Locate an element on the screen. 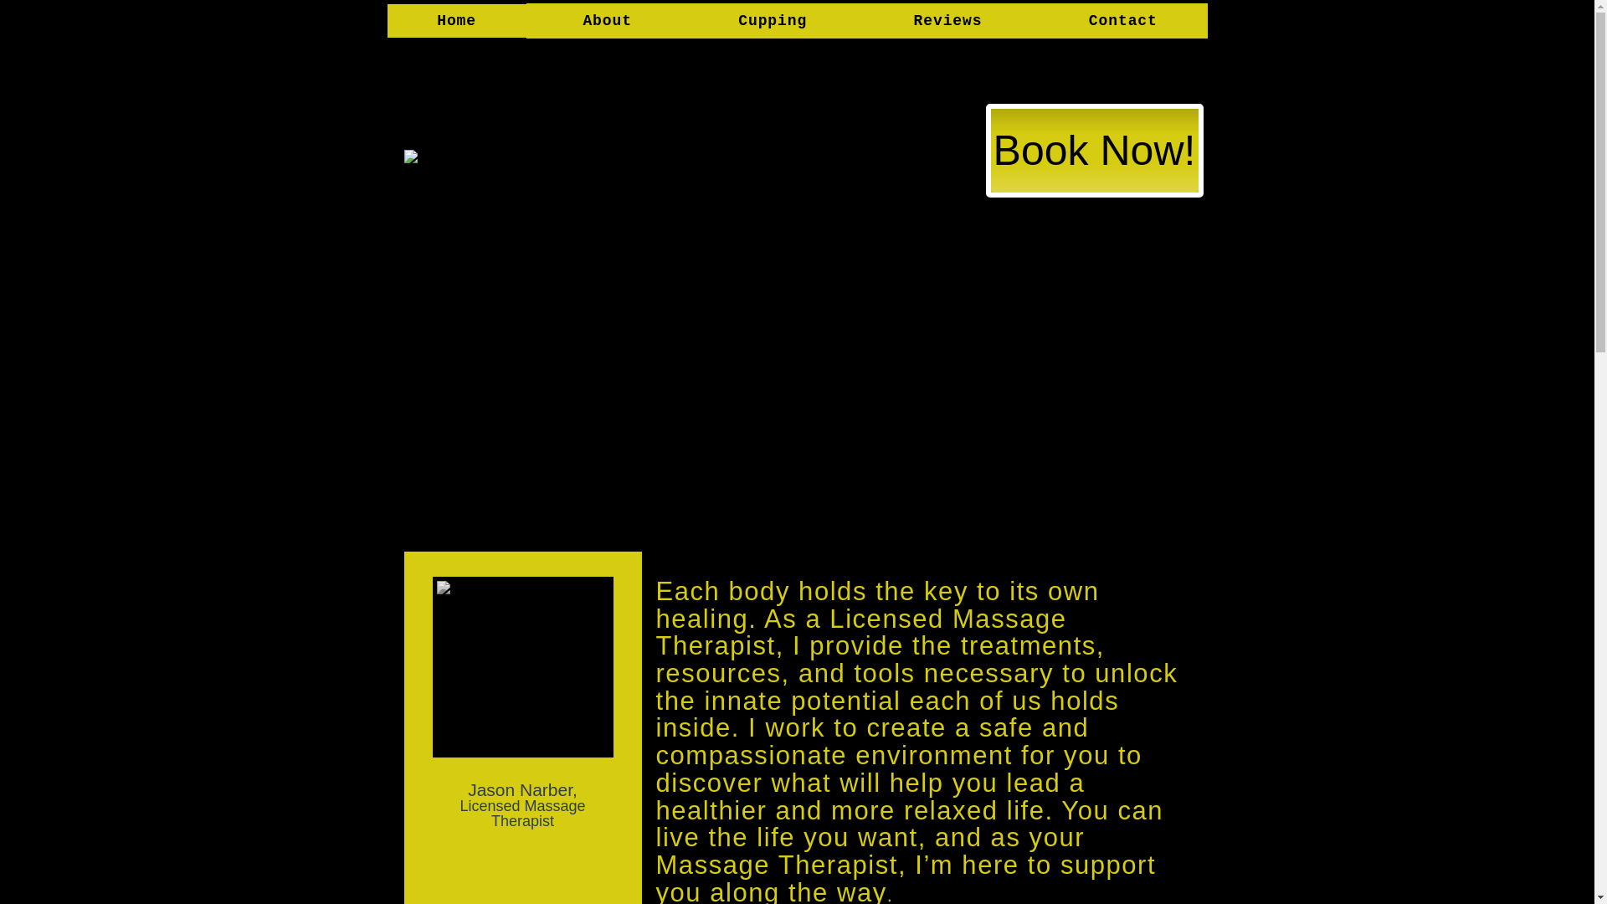  Reviews is located at coordinates (947, 21).